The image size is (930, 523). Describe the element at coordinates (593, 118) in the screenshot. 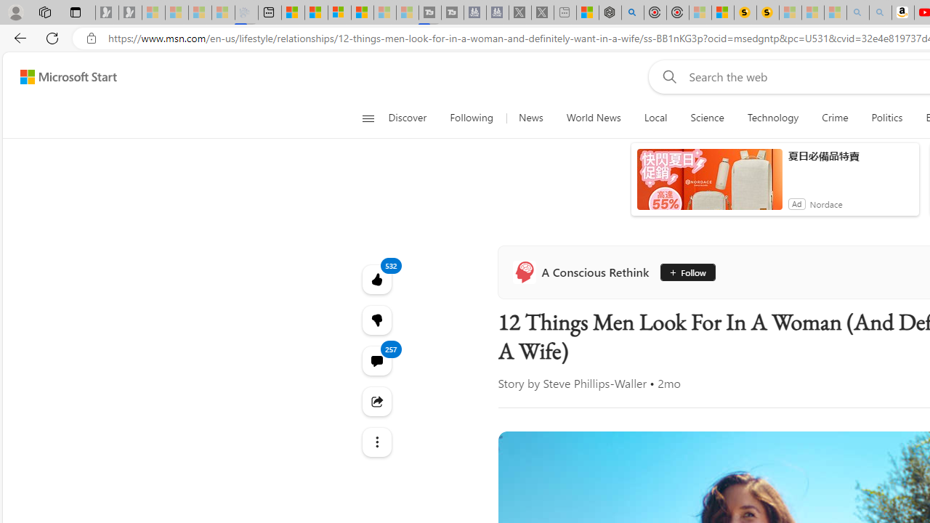

I see `World News` at that location.